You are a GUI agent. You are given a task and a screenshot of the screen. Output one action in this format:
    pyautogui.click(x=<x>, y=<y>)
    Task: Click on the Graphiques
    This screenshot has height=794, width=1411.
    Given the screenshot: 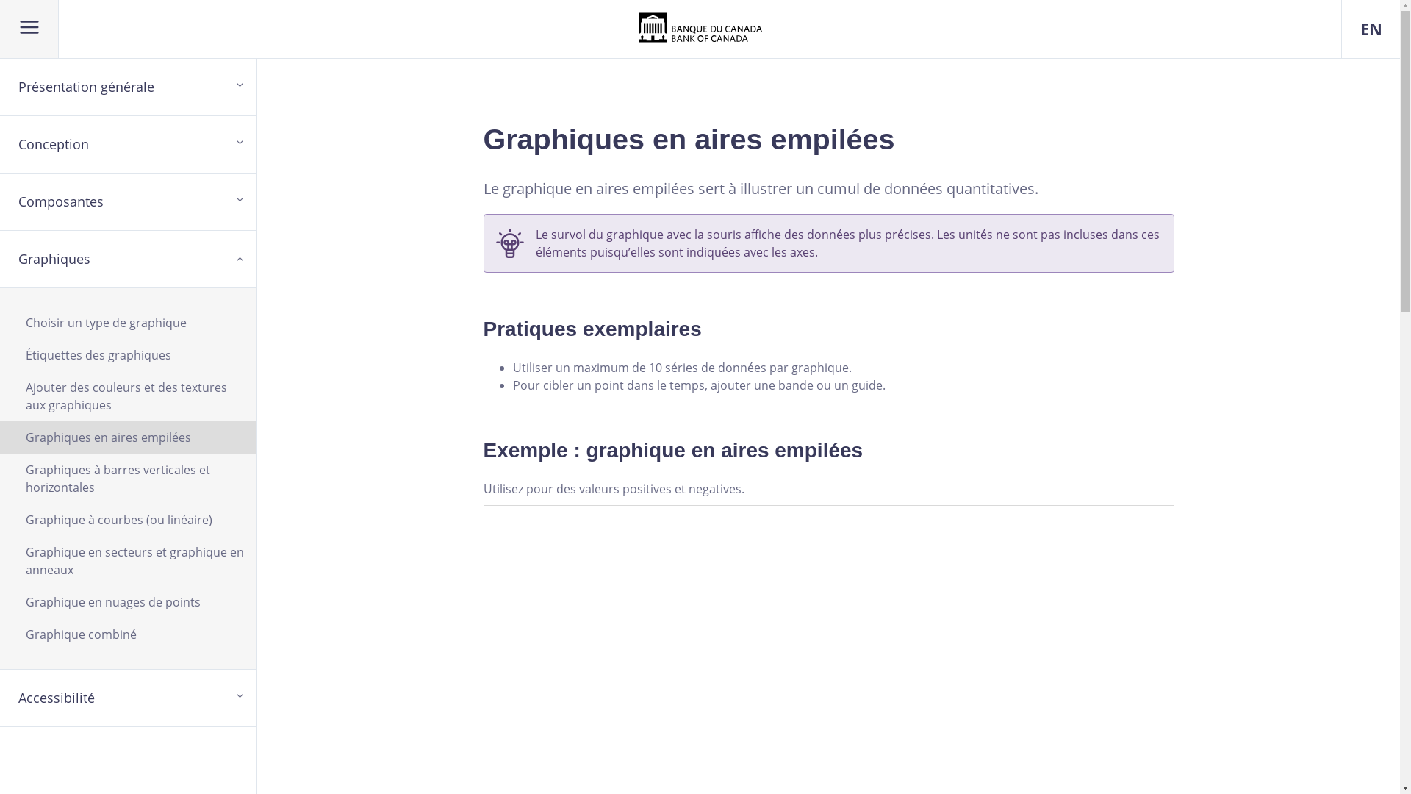 What is the action you would take?
    pyautogui.click(x=128, y=260)
    